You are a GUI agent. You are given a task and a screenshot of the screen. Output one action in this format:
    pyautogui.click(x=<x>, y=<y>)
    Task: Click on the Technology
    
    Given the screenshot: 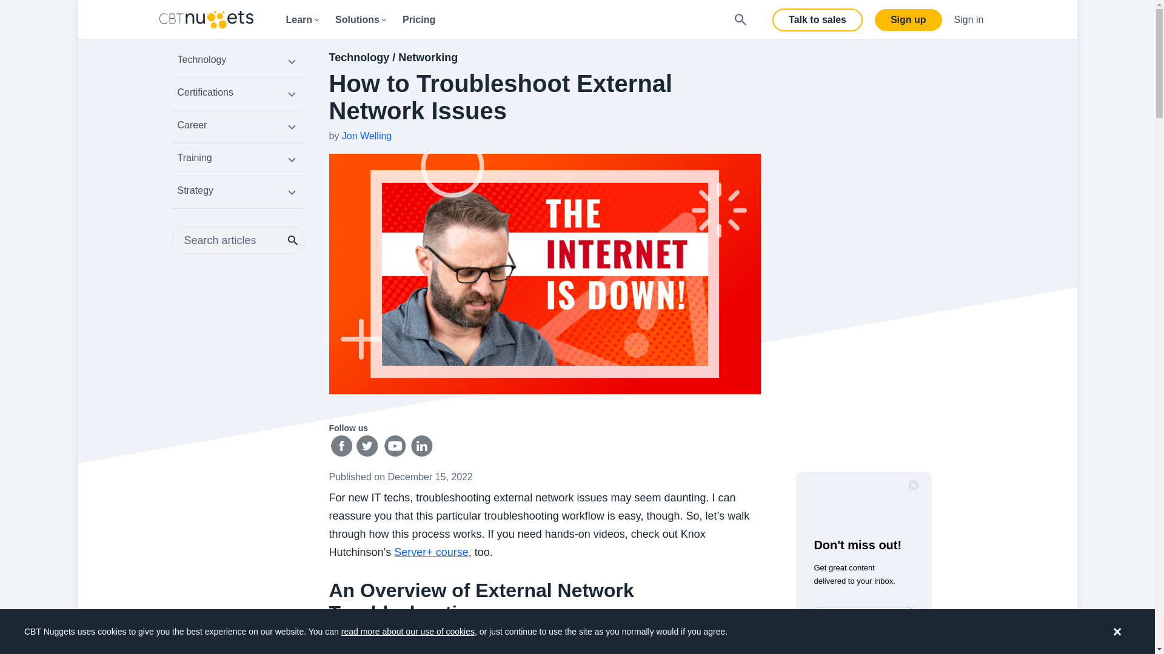 What is the action you would take?
    pyautogui.click(x=238, y=63)
    